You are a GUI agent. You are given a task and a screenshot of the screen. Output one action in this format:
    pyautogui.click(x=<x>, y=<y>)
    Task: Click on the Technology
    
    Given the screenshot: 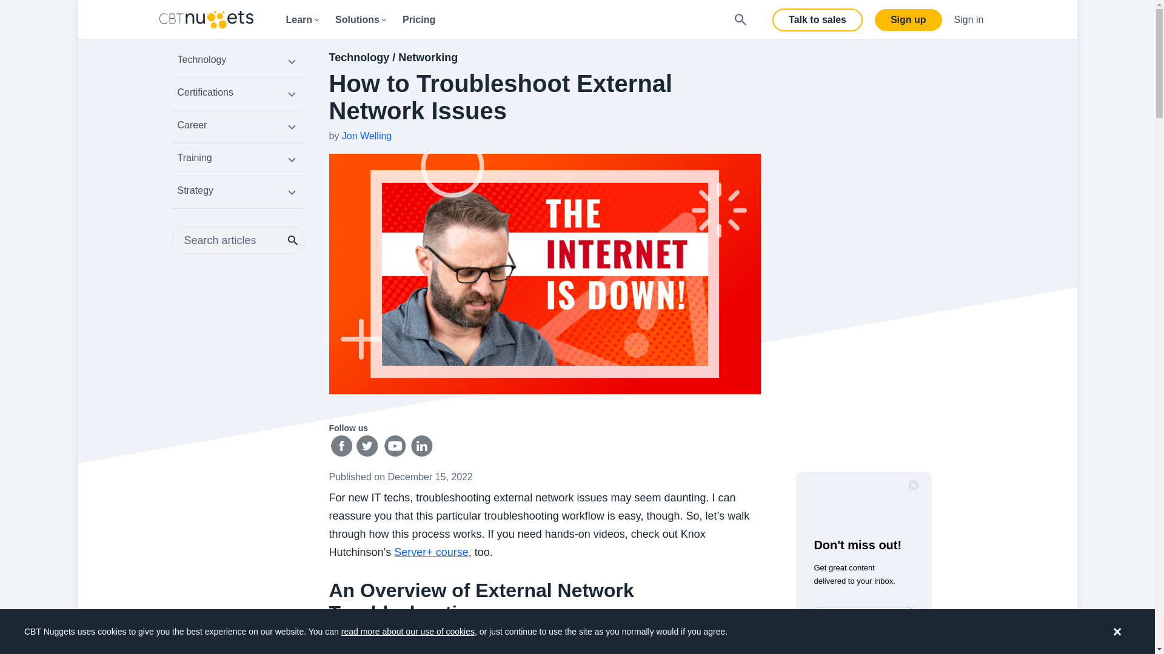 What is the action you would take?
    pyautogui.click(x=238, y=63)
    